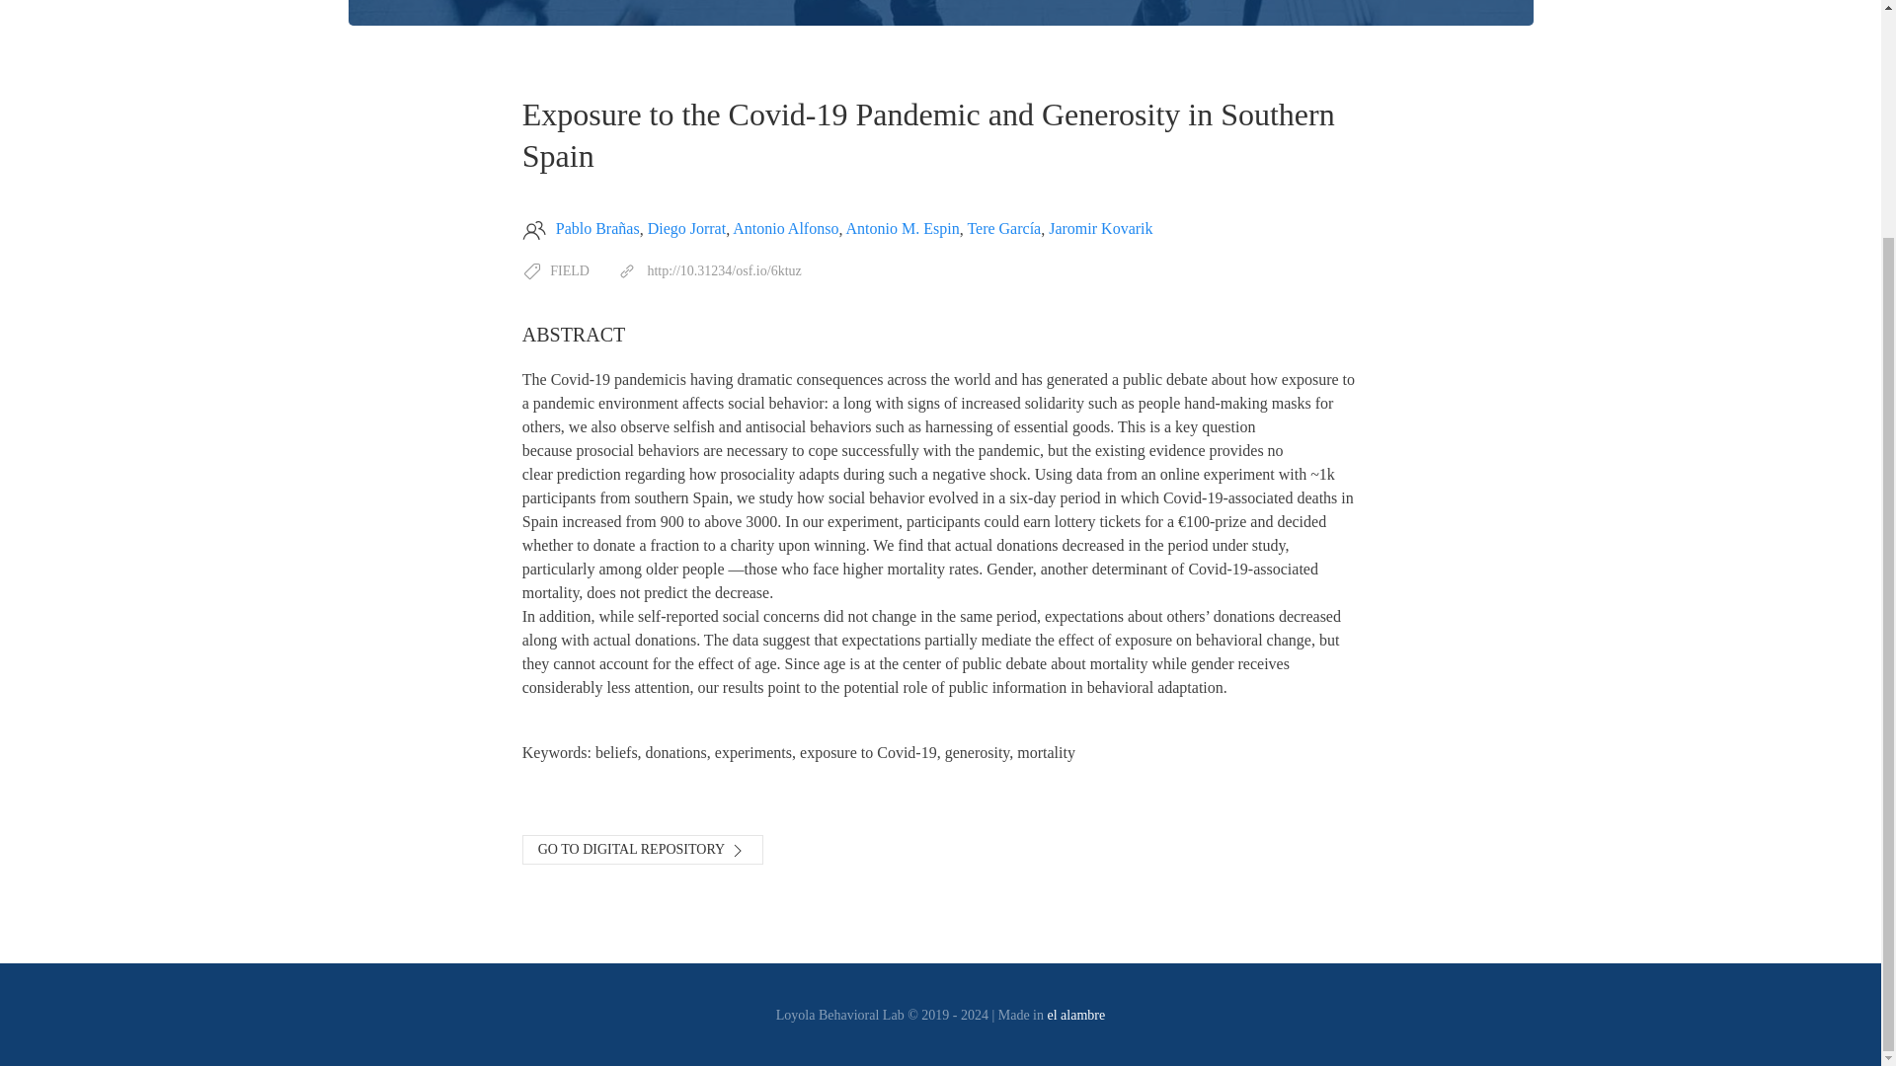 This screenshot has width=1896, height=1066. Describe the element at coordinates (784, 229) in the screenshot. I see `Antonio Alfonso` at that location.